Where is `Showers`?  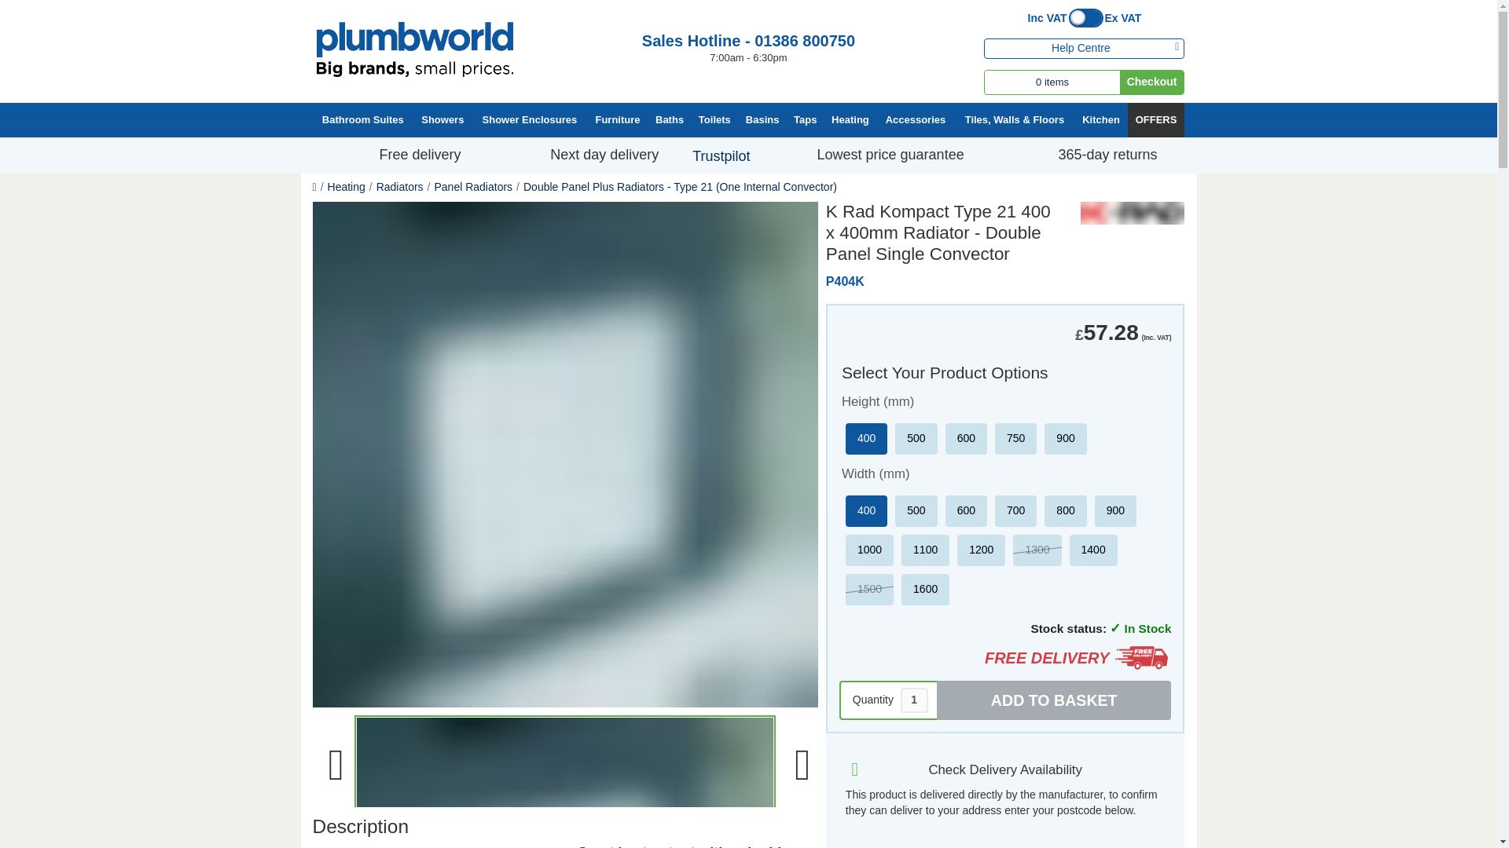
Showers is located at coordinates (442, 121).